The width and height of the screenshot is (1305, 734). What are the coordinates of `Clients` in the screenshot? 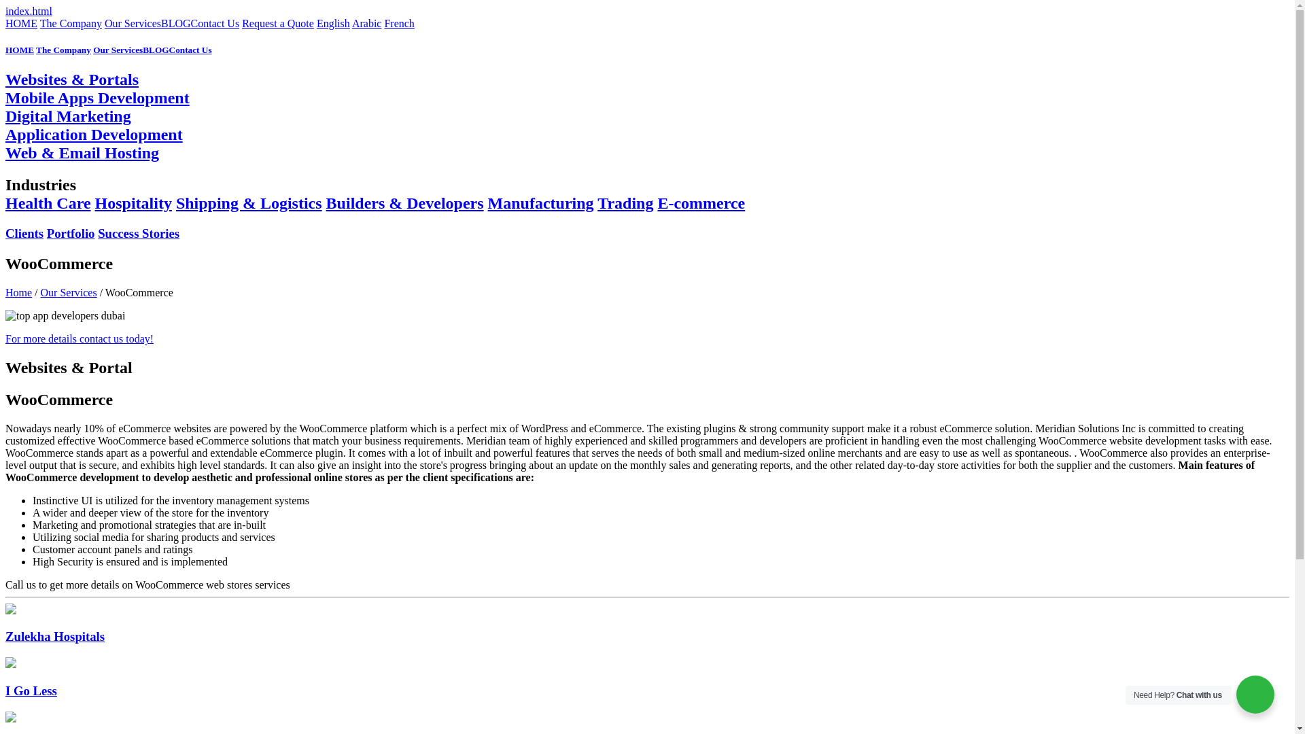 It's located at (24, 233).